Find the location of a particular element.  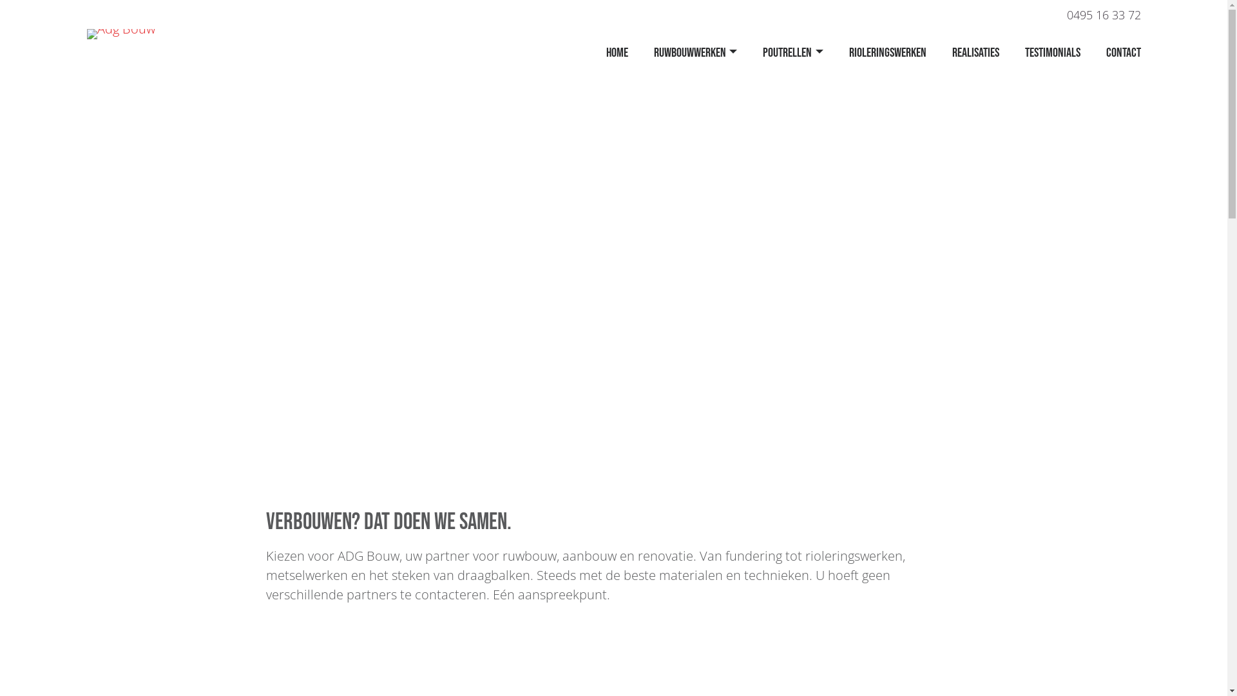

RIOLERINGSWERKEN is located at coordinates (888, 53).